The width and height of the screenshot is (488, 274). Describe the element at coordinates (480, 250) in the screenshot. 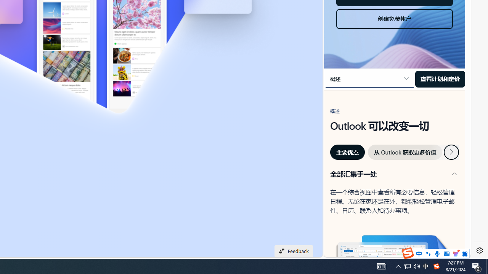

I see `Settings` at that location.